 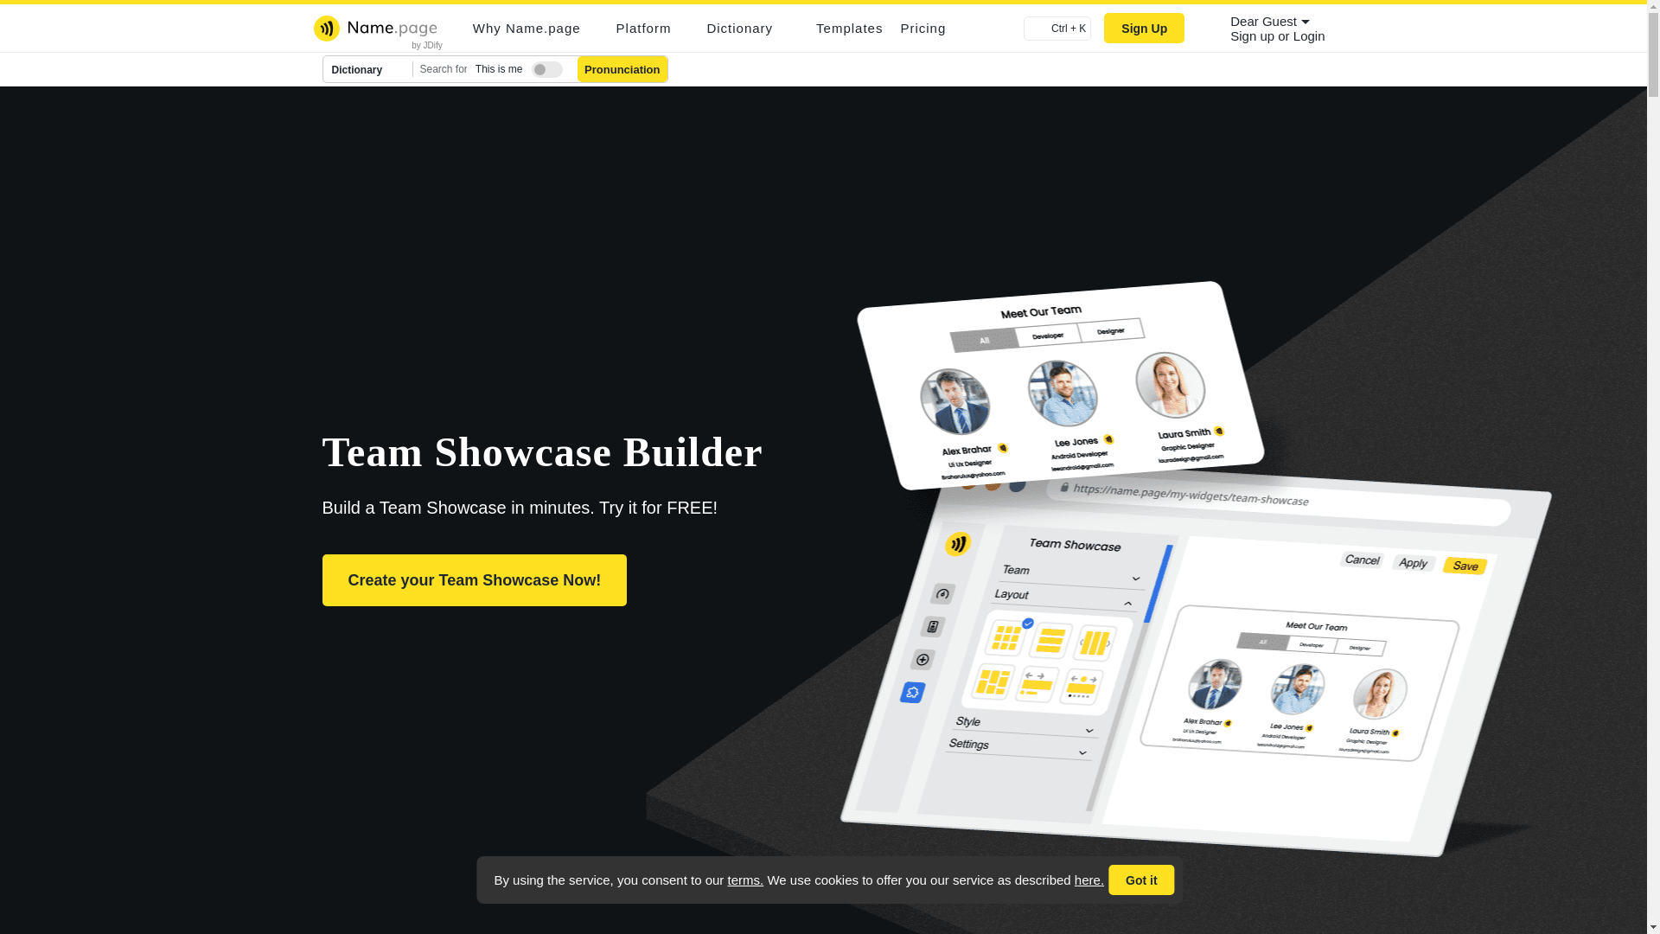 What do you see at coordinates (622, 69) in the screenshot?
I see `Search name pronunciation` at bounding box center [622, 69].